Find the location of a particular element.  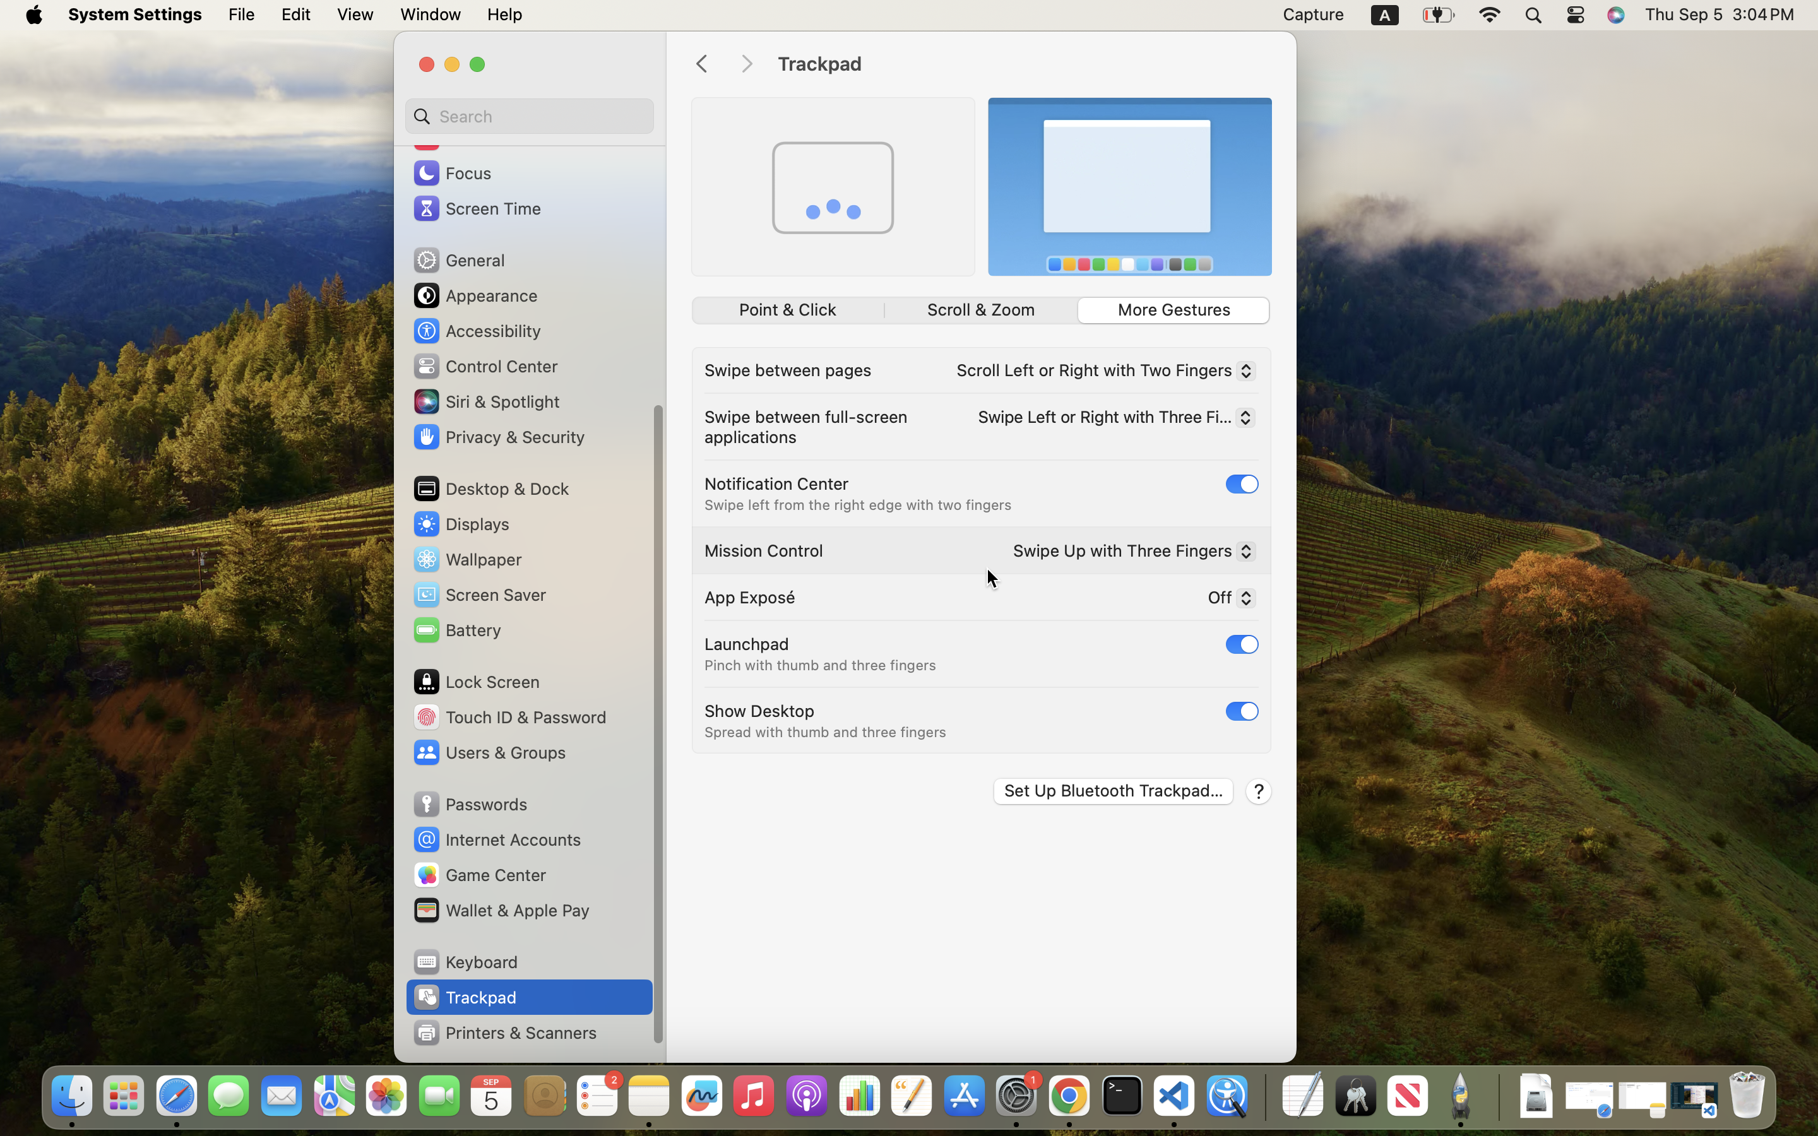

Spread with thumb and three fingers is located at coordinates (826, 732).